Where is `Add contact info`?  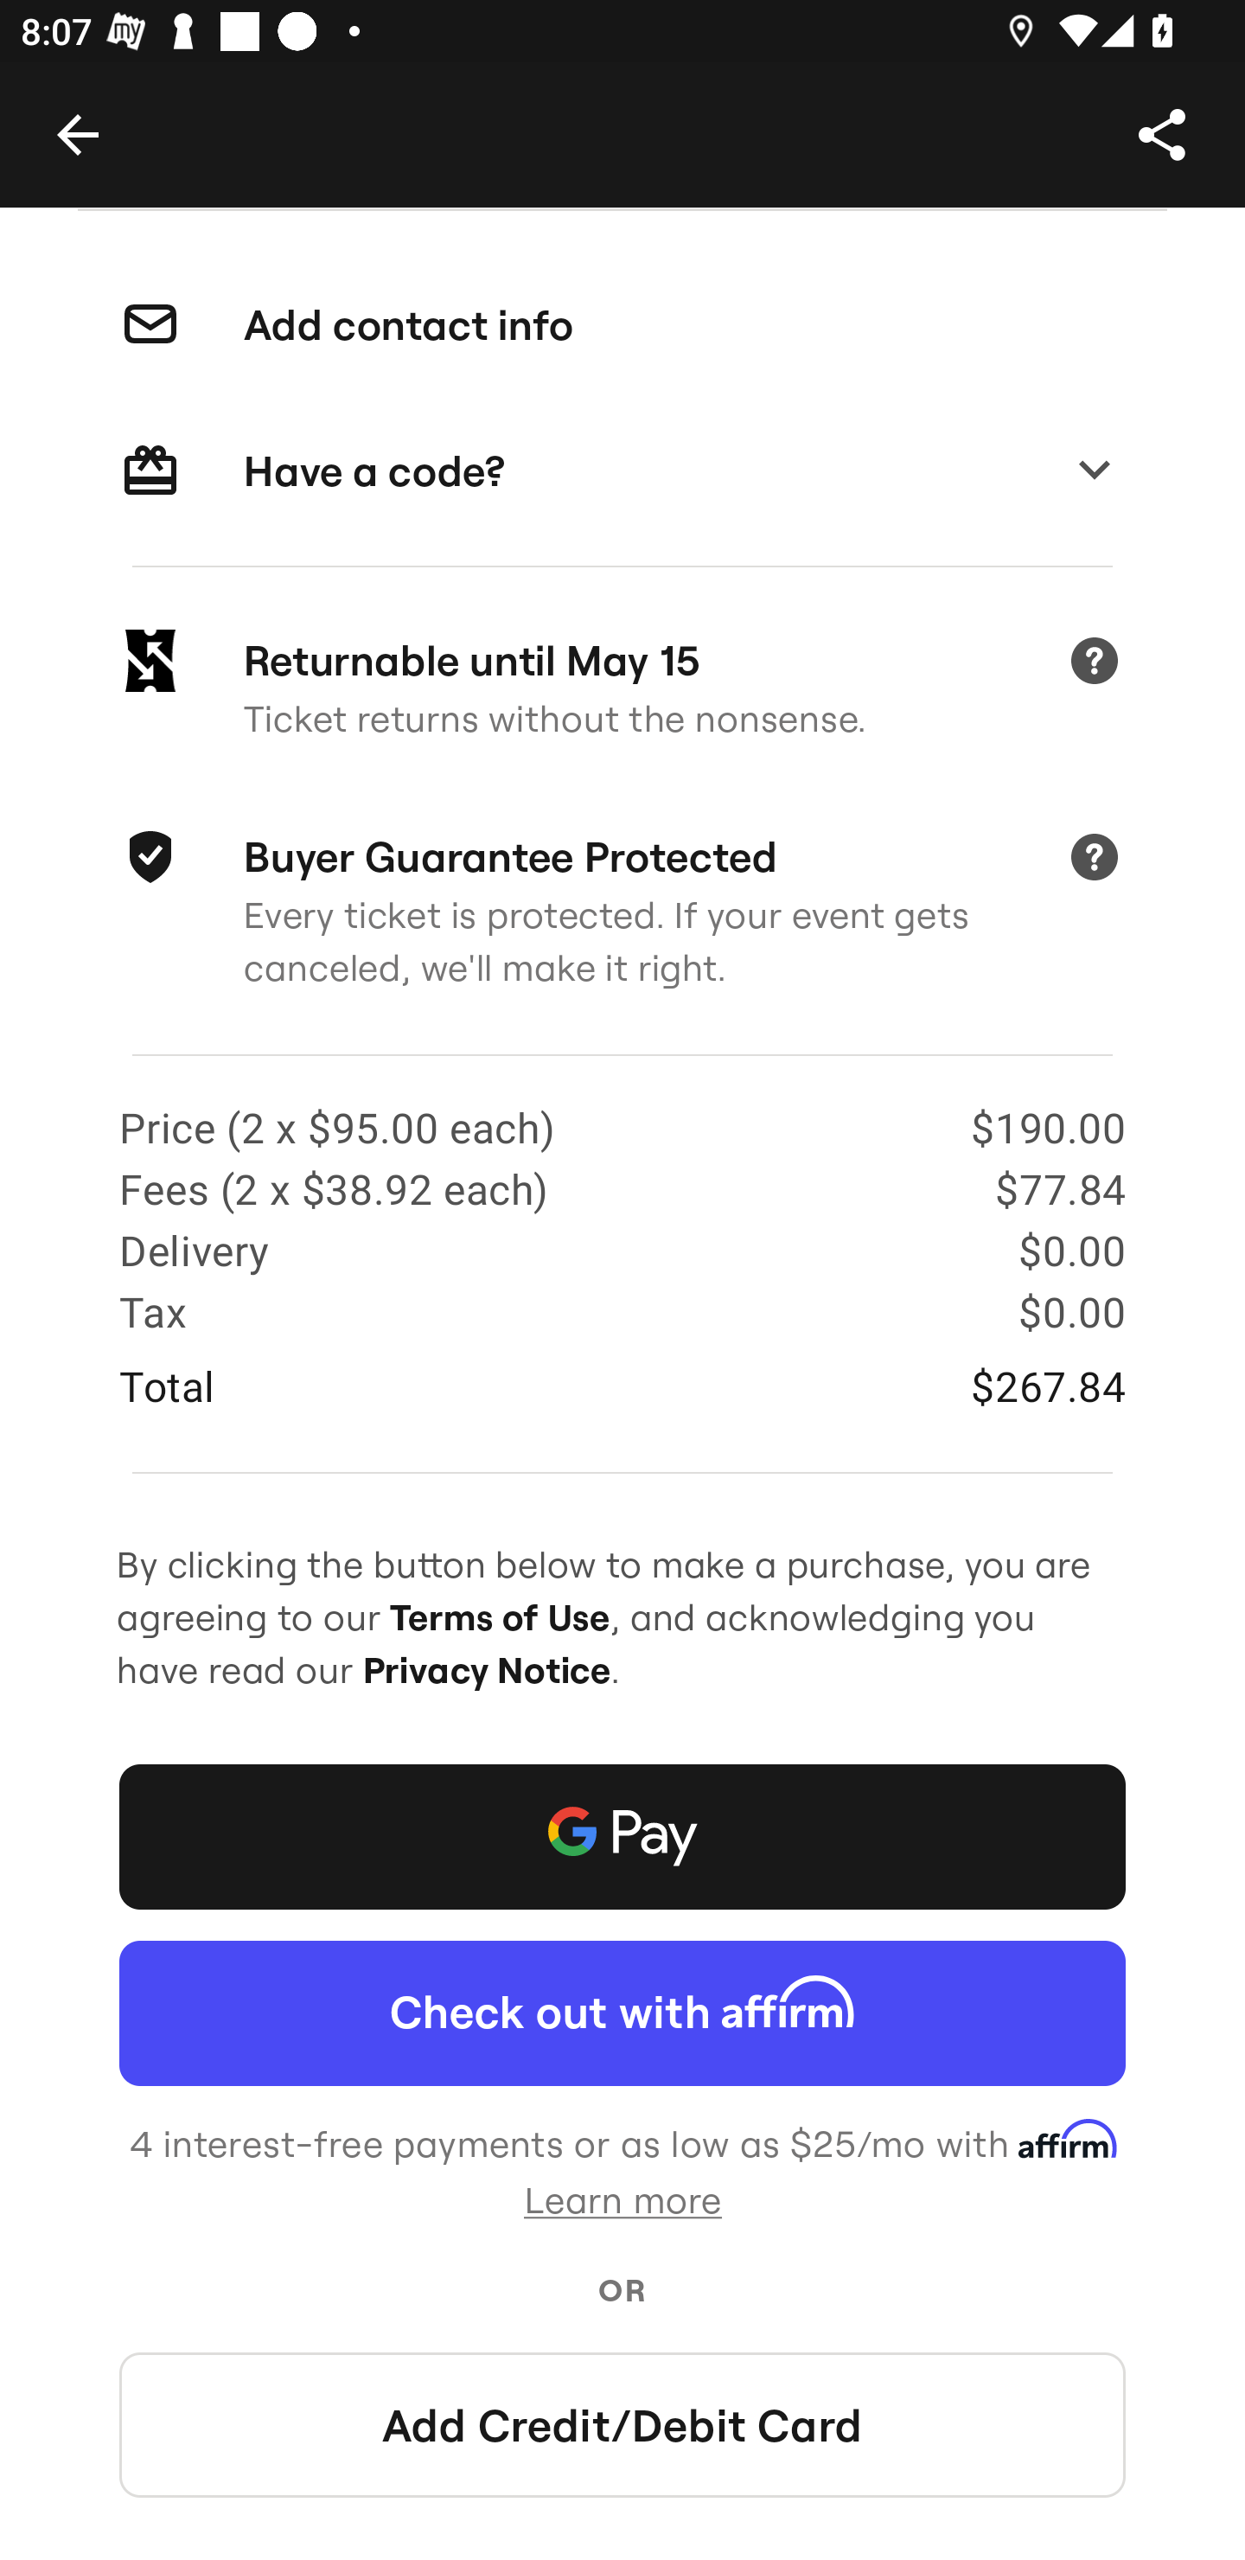
Add contact info is located at coordinates (622, 326).